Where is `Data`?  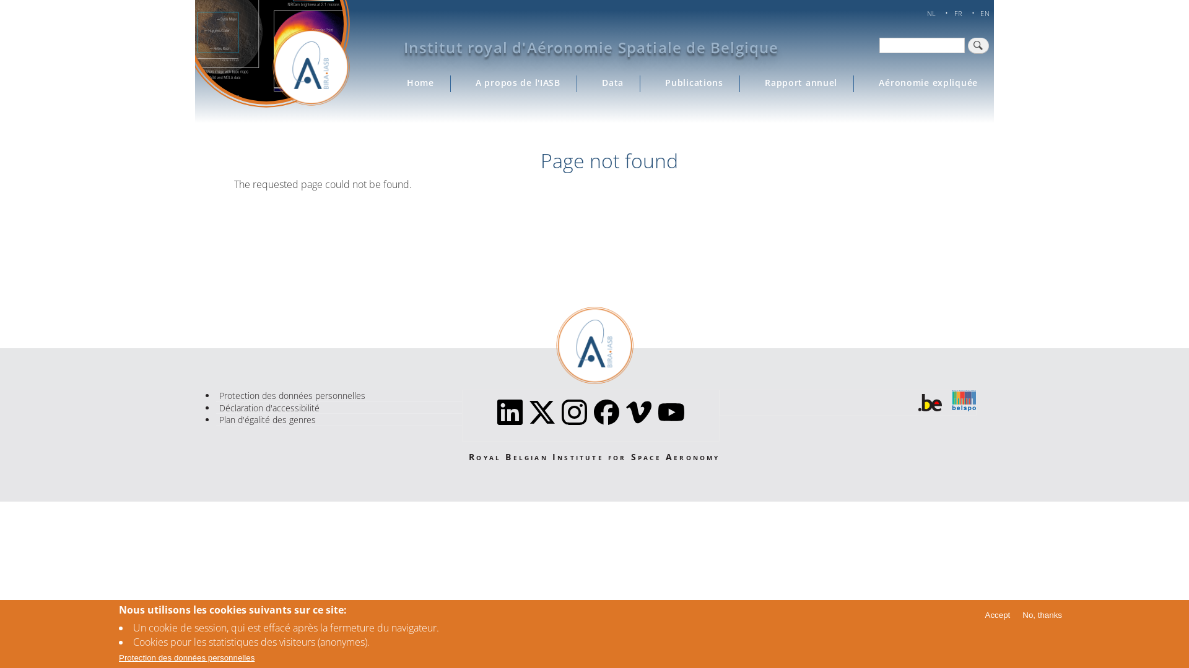 Data is located at coordinates (613, 83).